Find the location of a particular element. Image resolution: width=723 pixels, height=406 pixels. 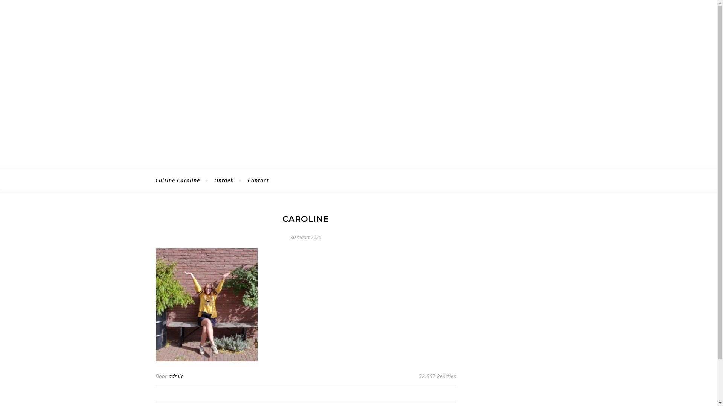

Contact is located at coordinates (255, 180).